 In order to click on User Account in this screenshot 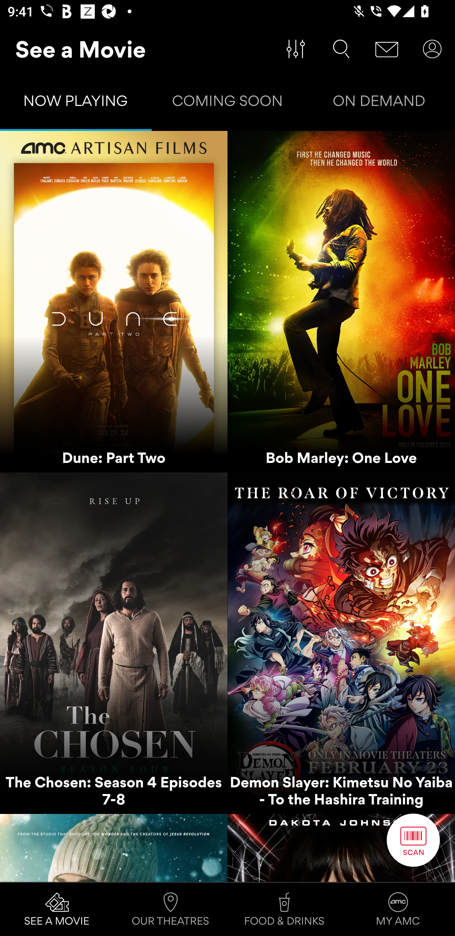, I will do `click(432, 49)`.